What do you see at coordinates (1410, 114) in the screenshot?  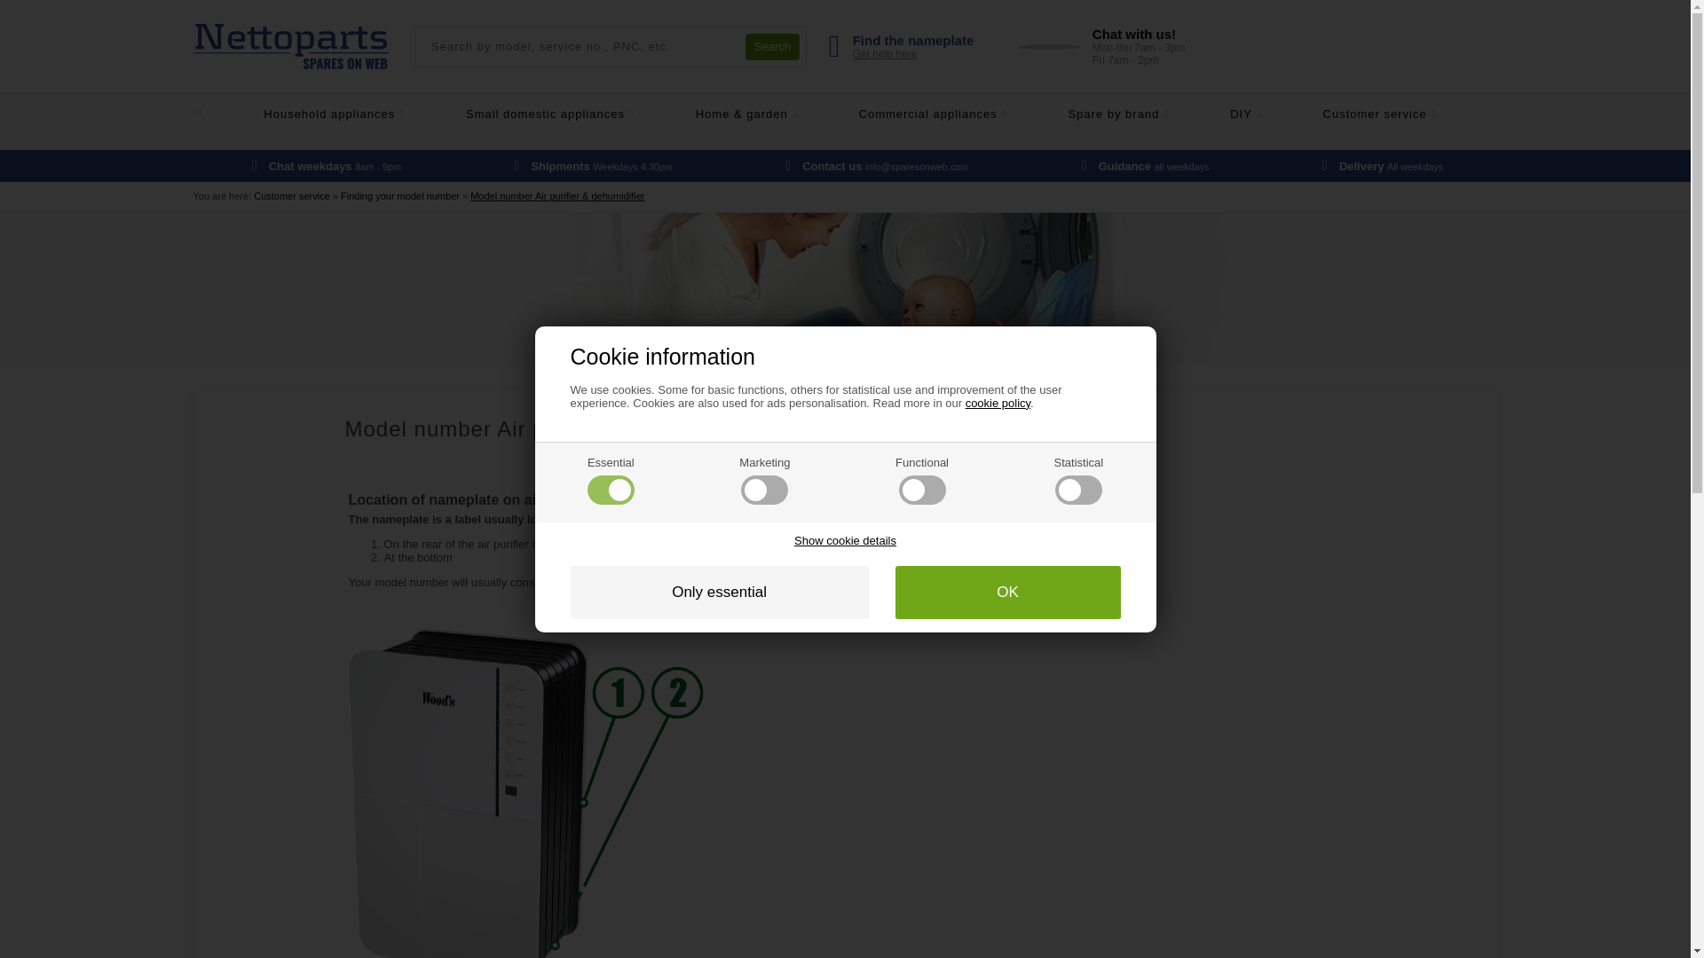 I see `Customer service` at bounding box center [1410, 114].